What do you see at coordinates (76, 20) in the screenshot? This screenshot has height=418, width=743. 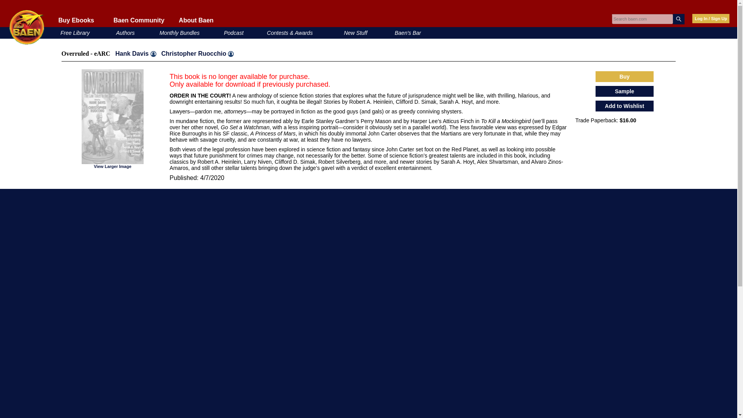 I see `Buy Ebooks` at bounding box center [76, 20].